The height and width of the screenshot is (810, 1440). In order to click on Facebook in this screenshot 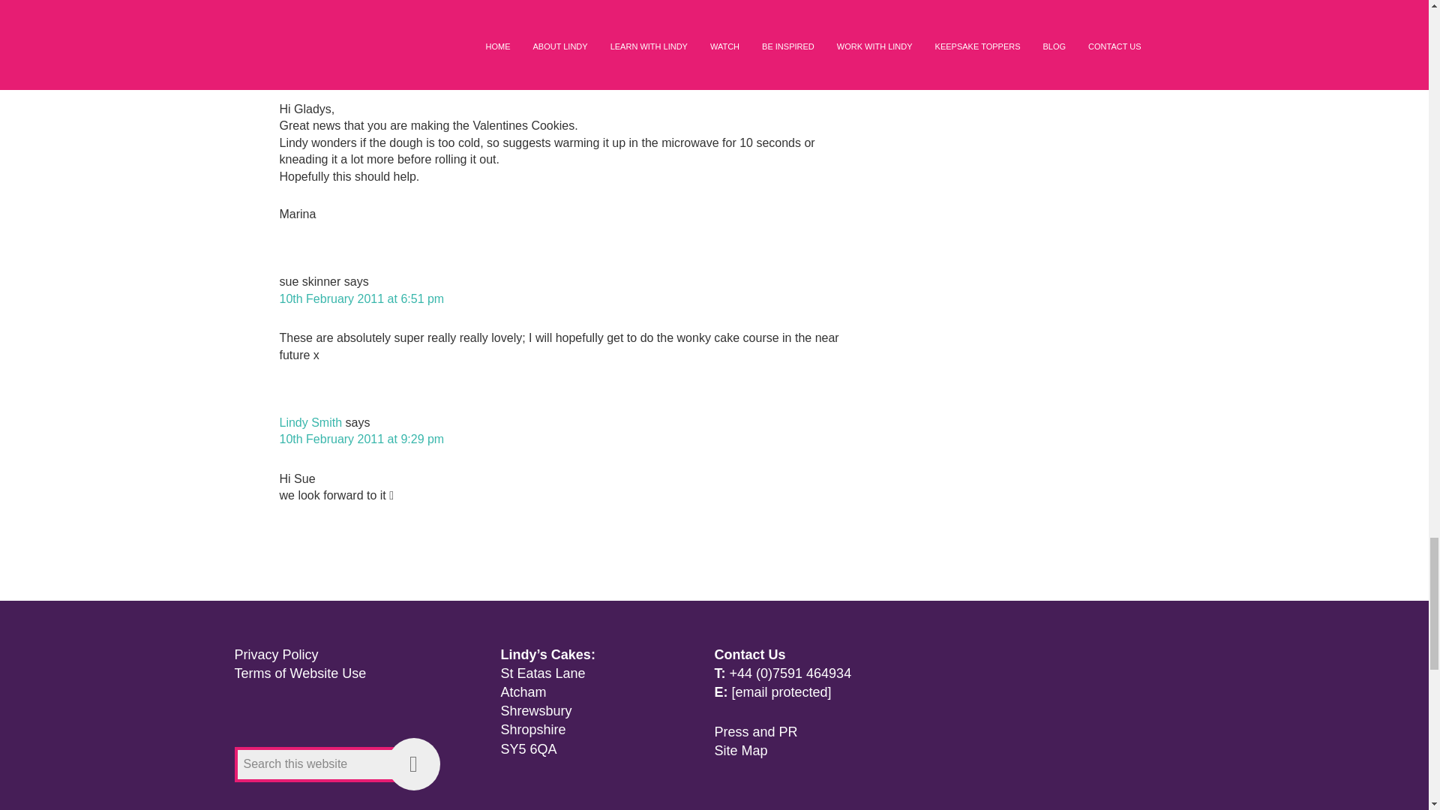, I will do `click(346, 800)`.